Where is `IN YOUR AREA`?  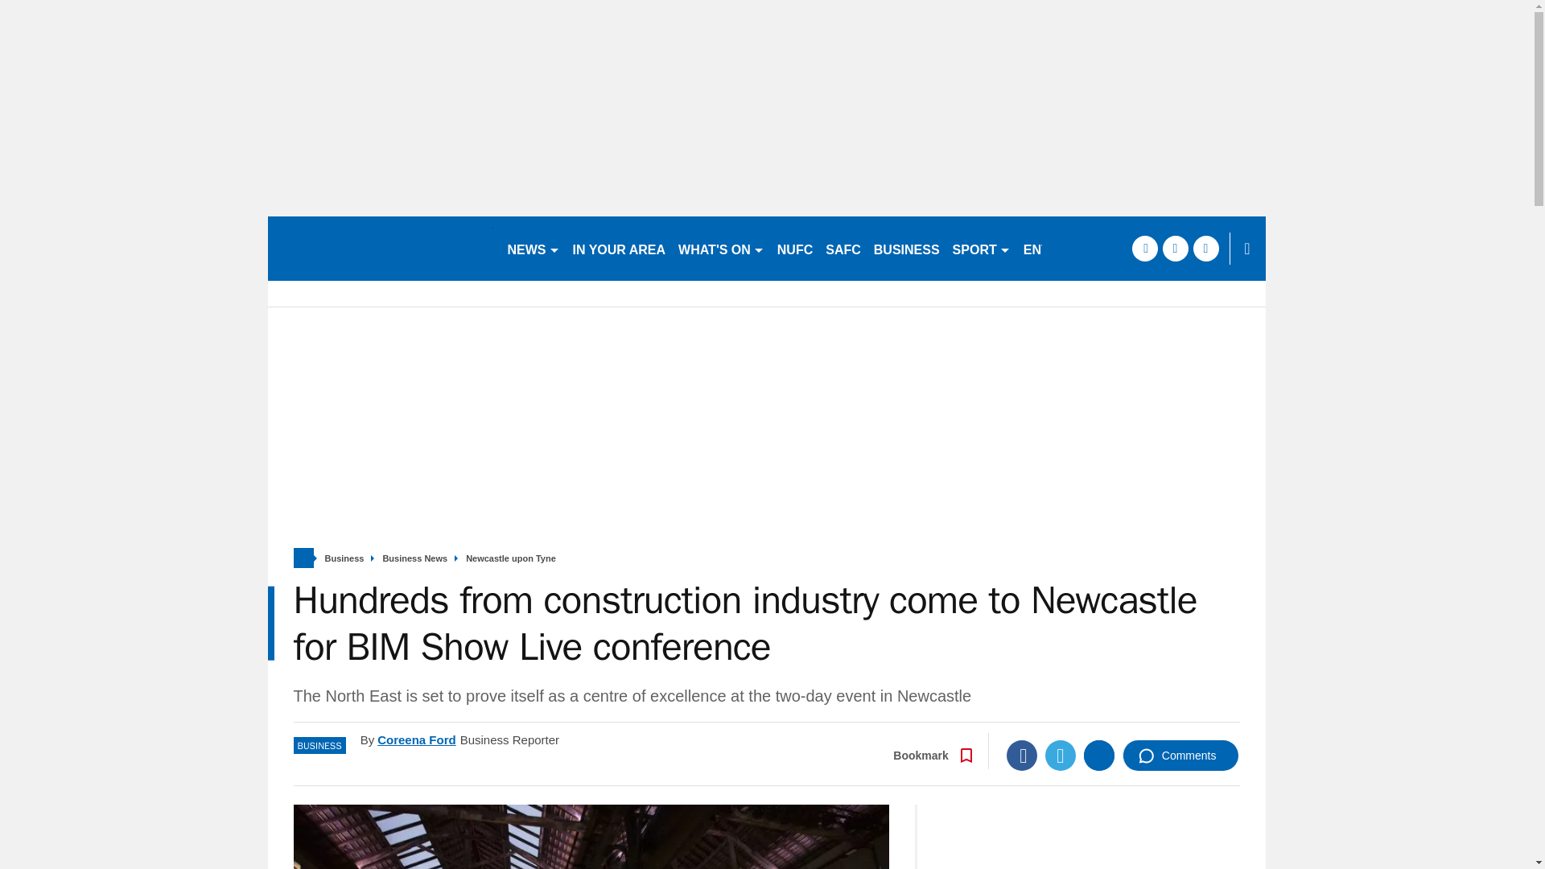 IN YOUR AREA is located at coordinates (620, 248).